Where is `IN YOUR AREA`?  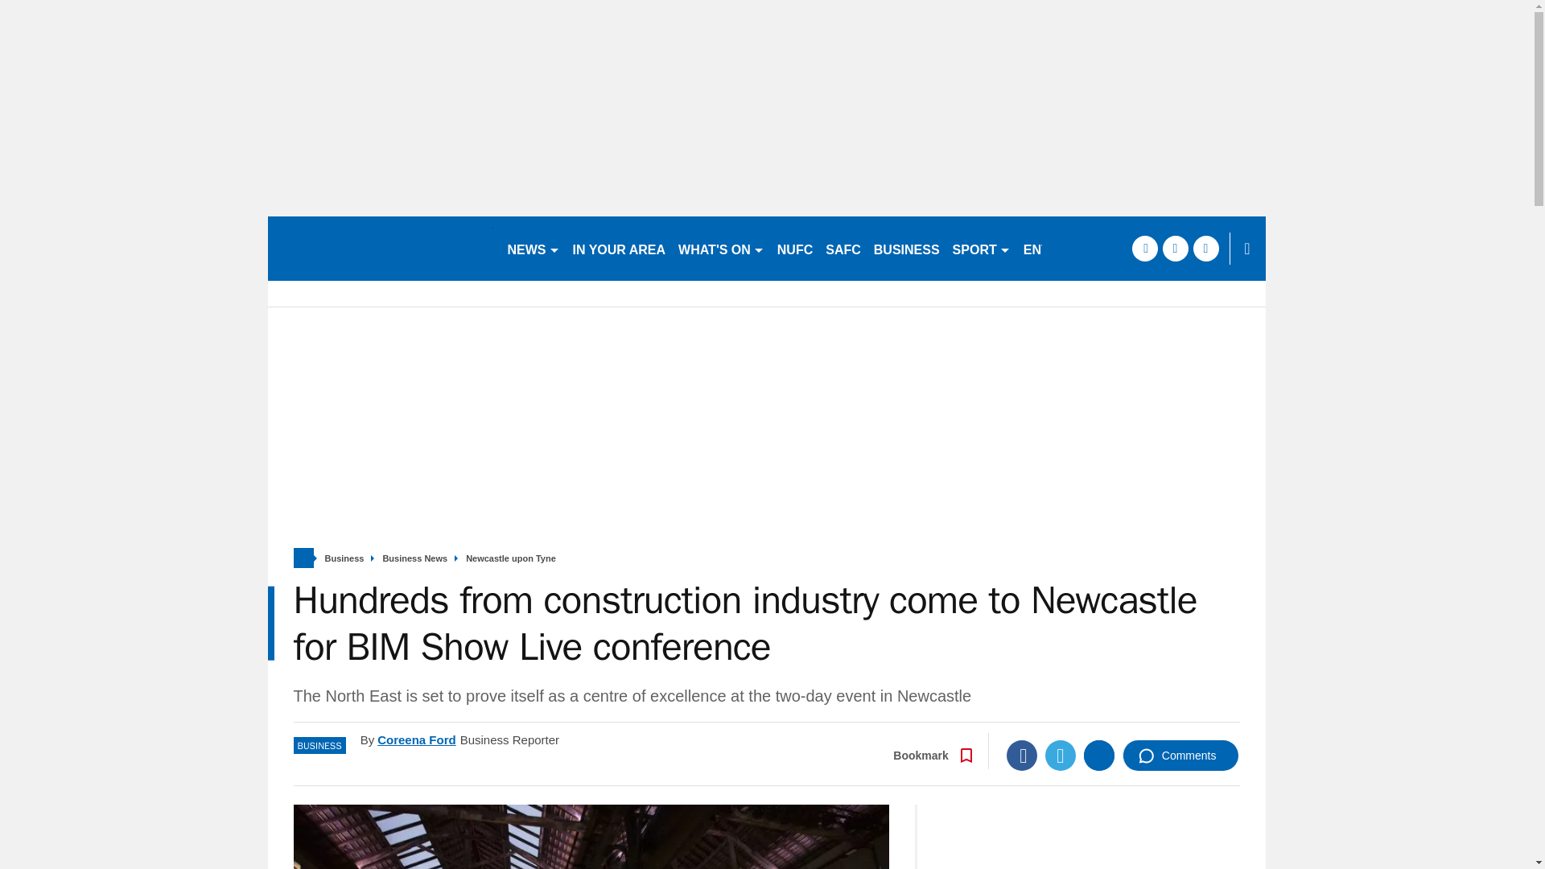 IN YOUR AREA is located at coordinates (620, 248).